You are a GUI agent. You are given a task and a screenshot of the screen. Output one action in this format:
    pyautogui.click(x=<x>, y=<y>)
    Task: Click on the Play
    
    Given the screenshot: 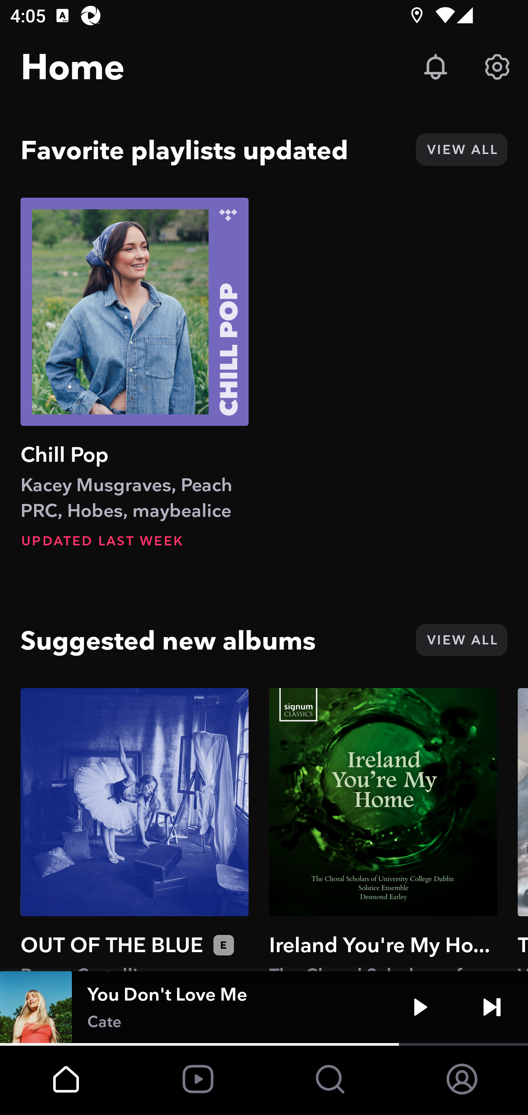 What is the action you would take?
    pyautogui.click(x=420, y=1007)
    